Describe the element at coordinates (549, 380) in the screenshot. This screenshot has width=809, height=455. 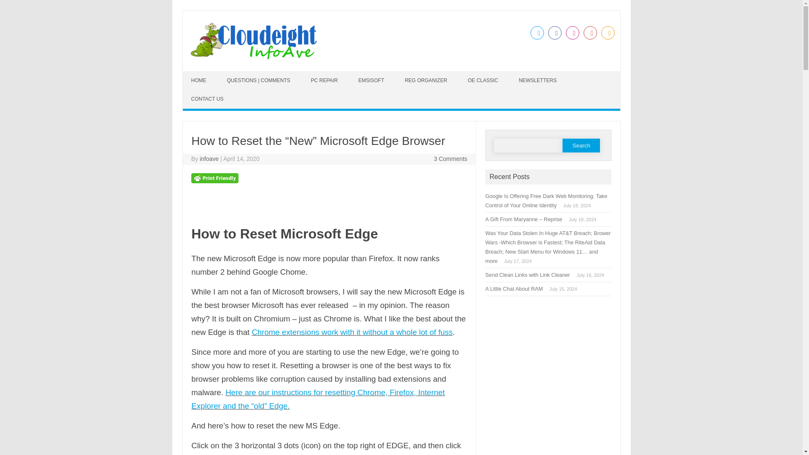
I see `Advertisement` at that location.